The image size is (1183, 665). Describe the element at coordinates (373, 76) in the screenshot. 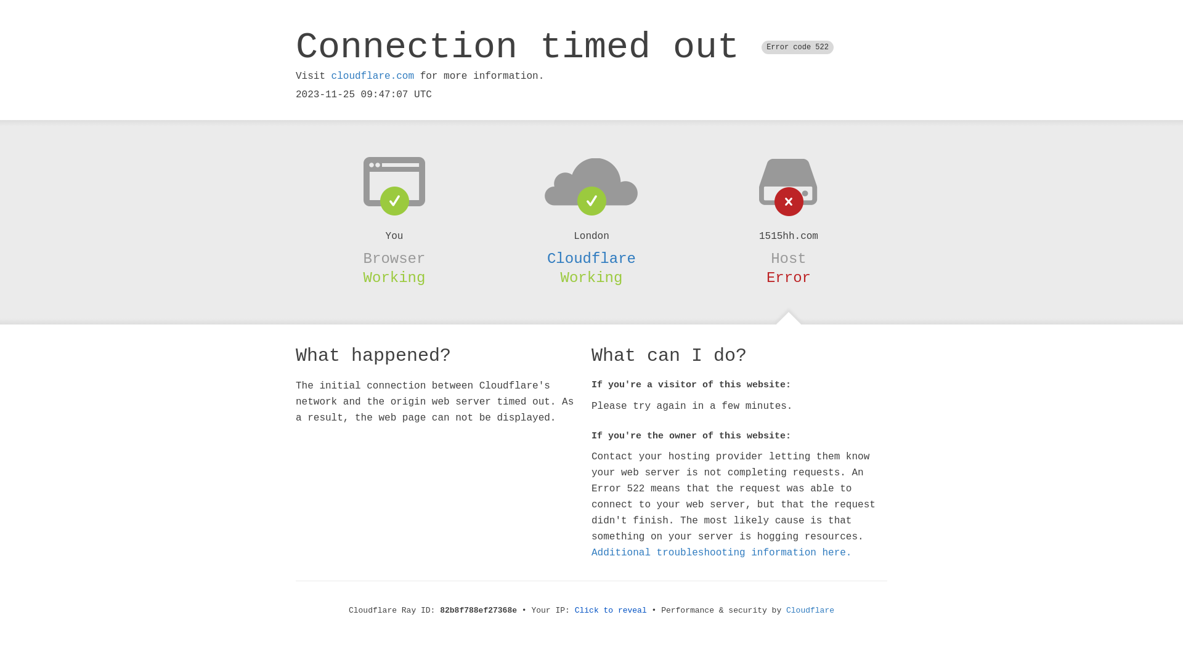

I see `cloudflare.com` at that location.